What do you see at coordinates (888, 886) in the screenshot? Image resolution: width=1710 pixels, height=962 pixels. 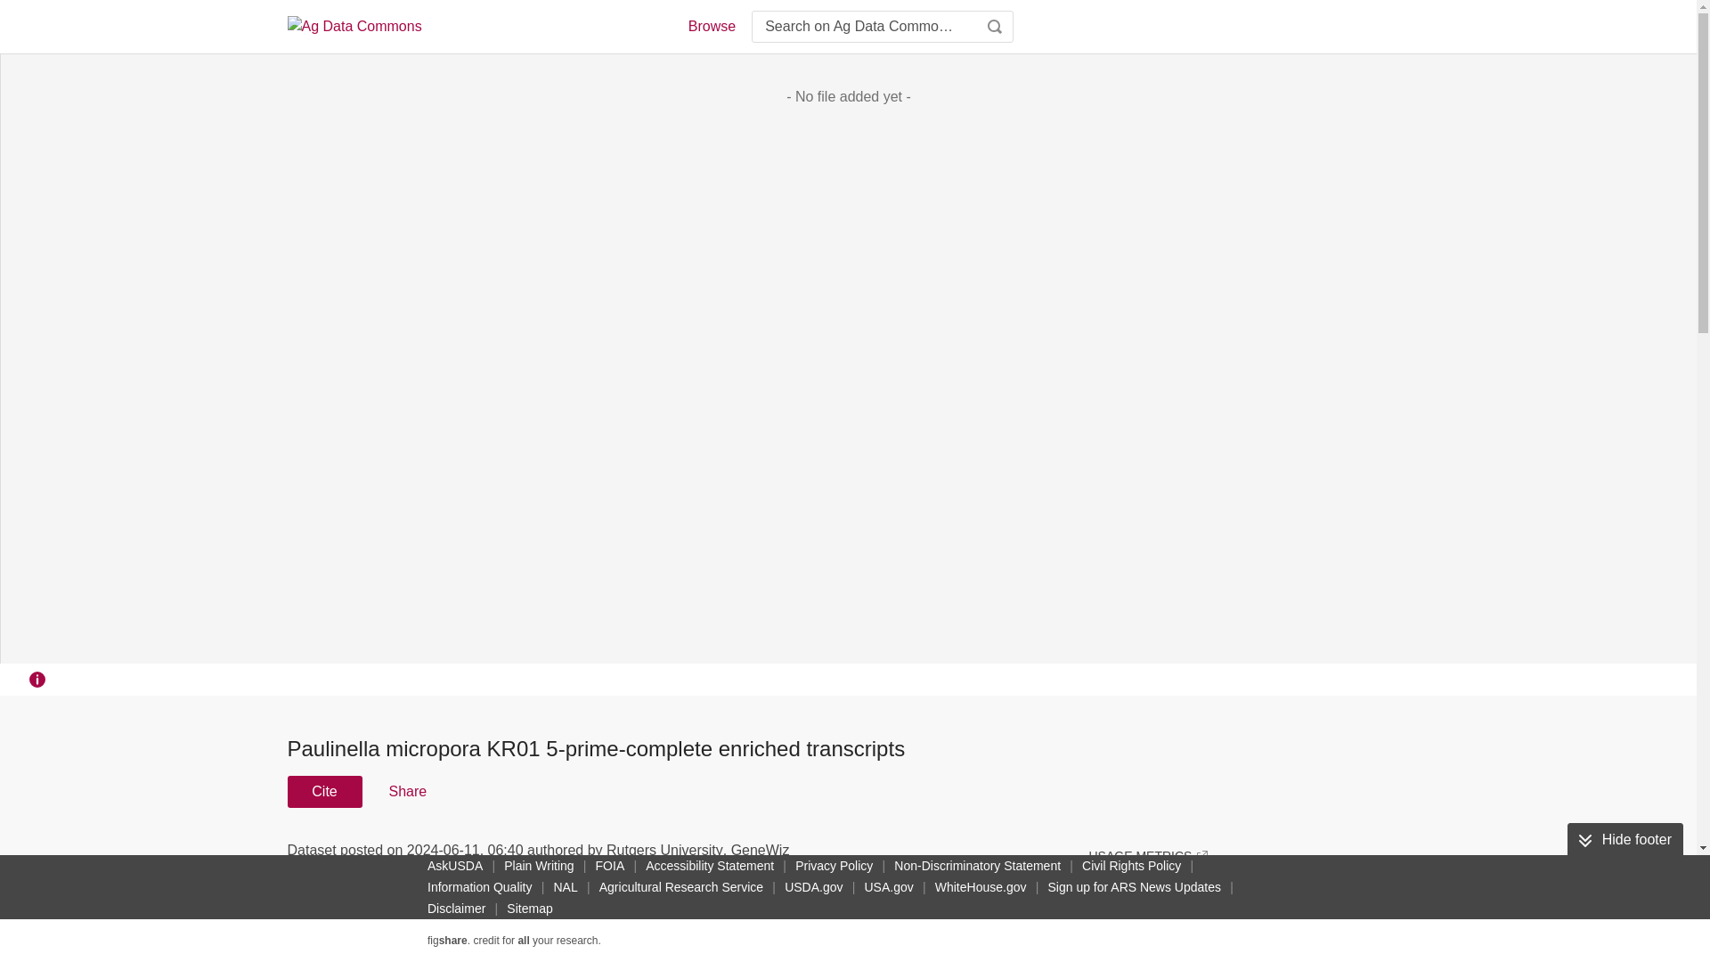 I see `USA.gov` at bounding box center [888, 886].